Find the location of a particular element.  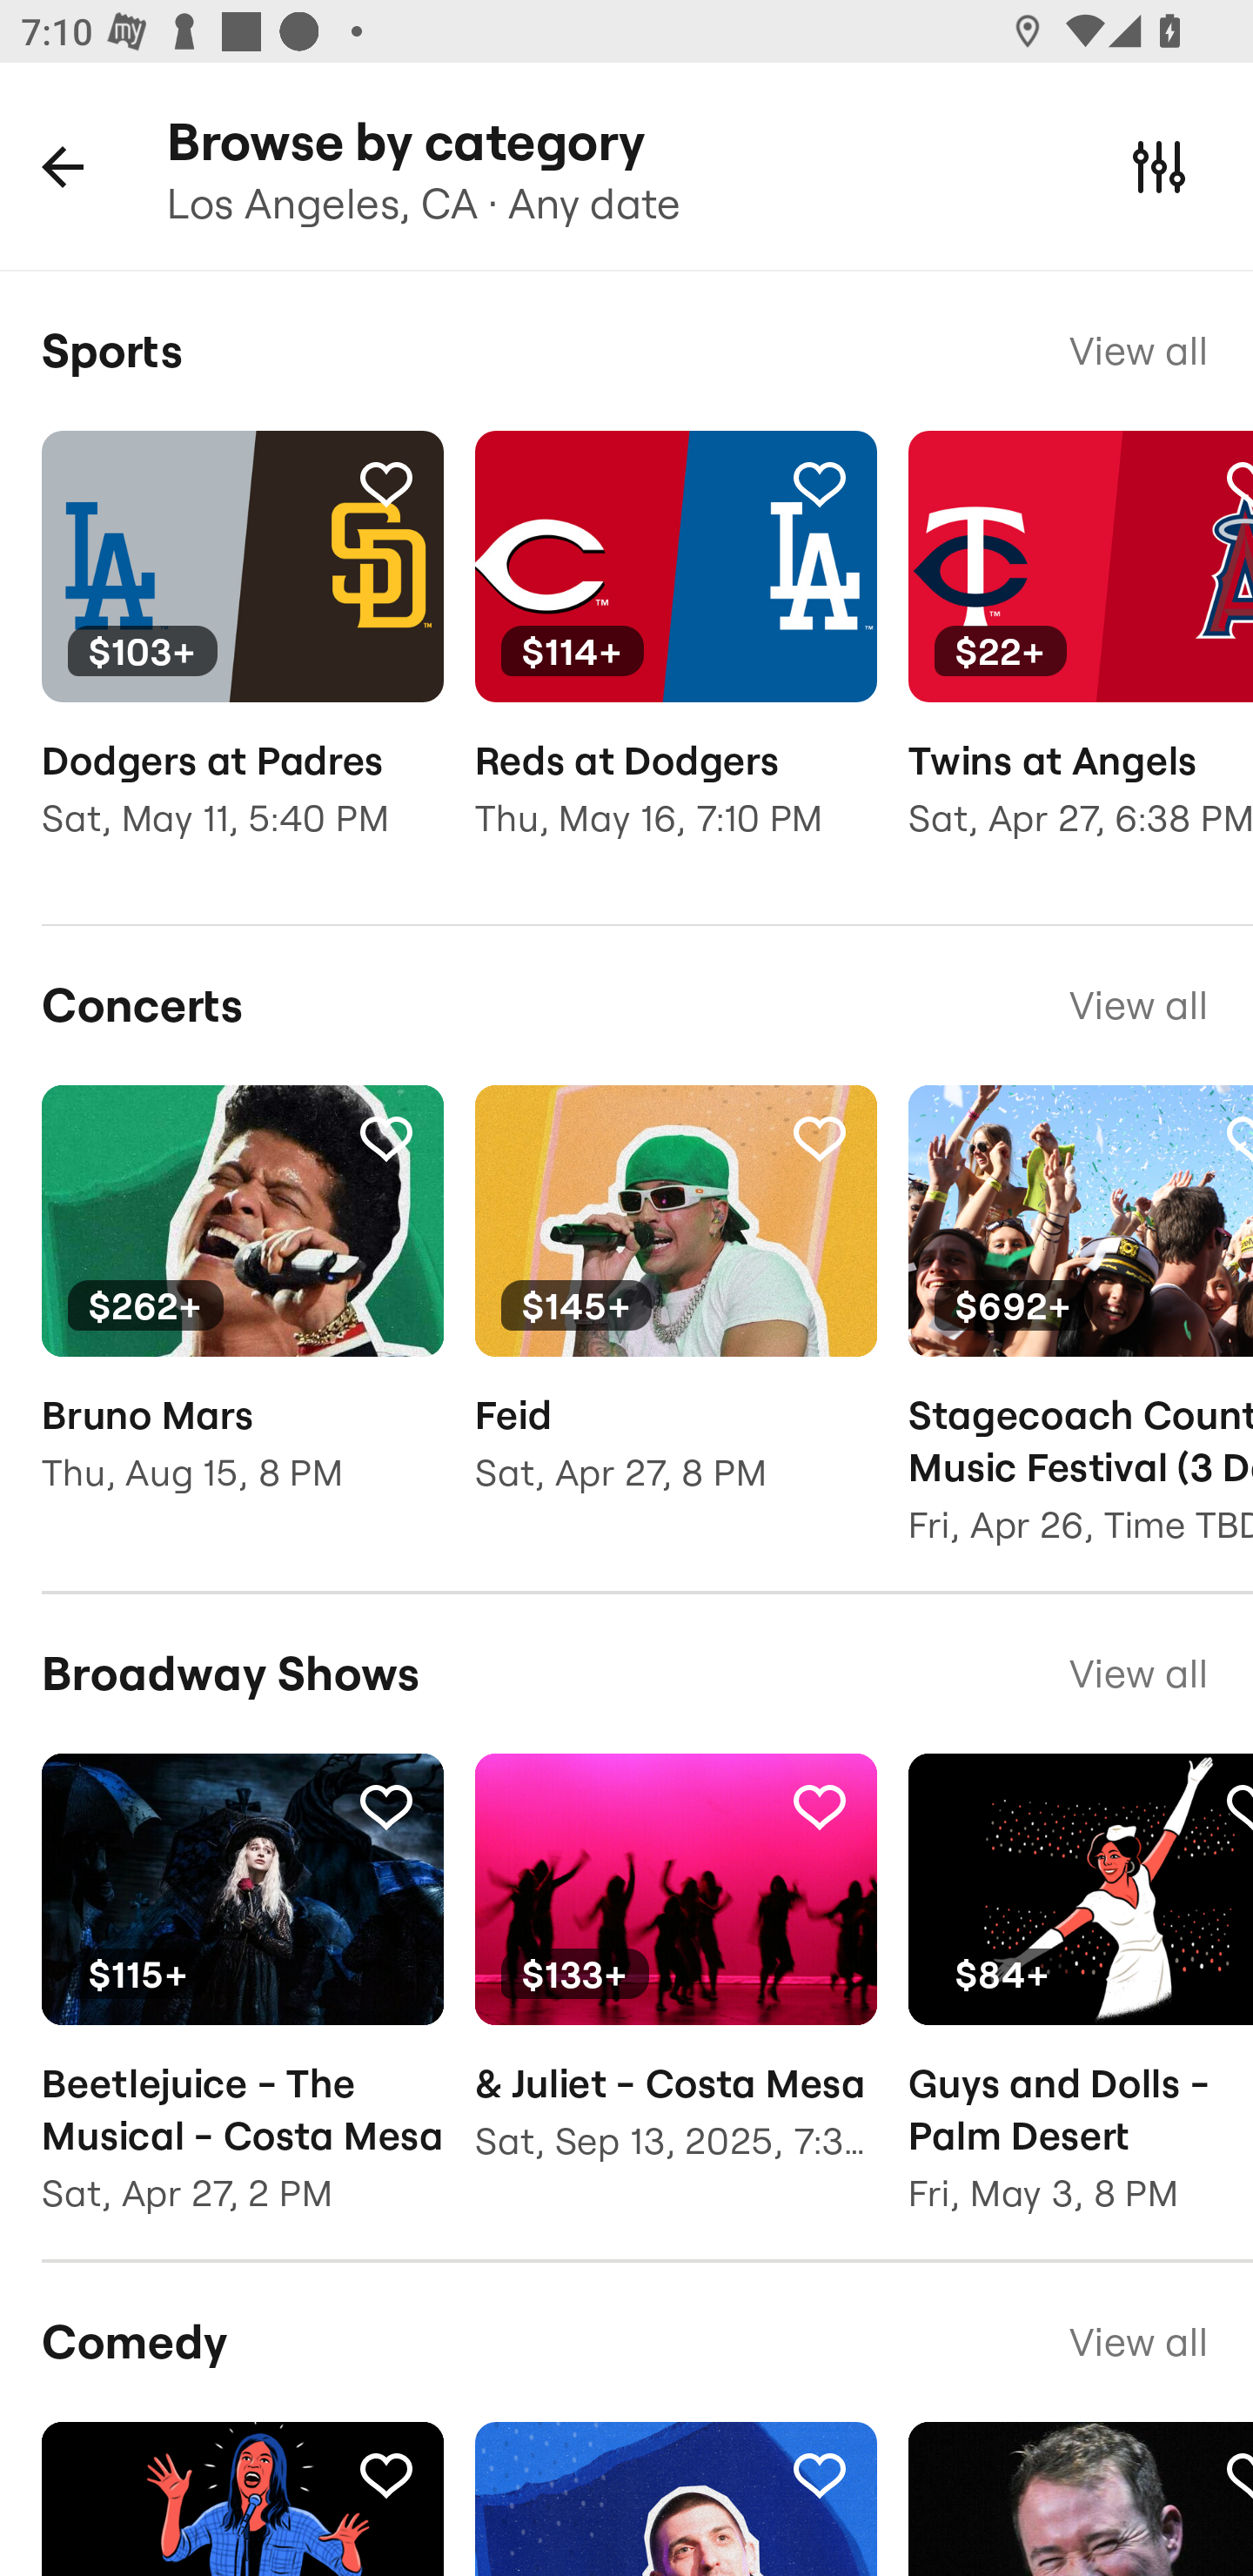

Tracking $262+ Bruno Mars Thu, Aug 15, 8 PM is located at coordinates (242, 1311).